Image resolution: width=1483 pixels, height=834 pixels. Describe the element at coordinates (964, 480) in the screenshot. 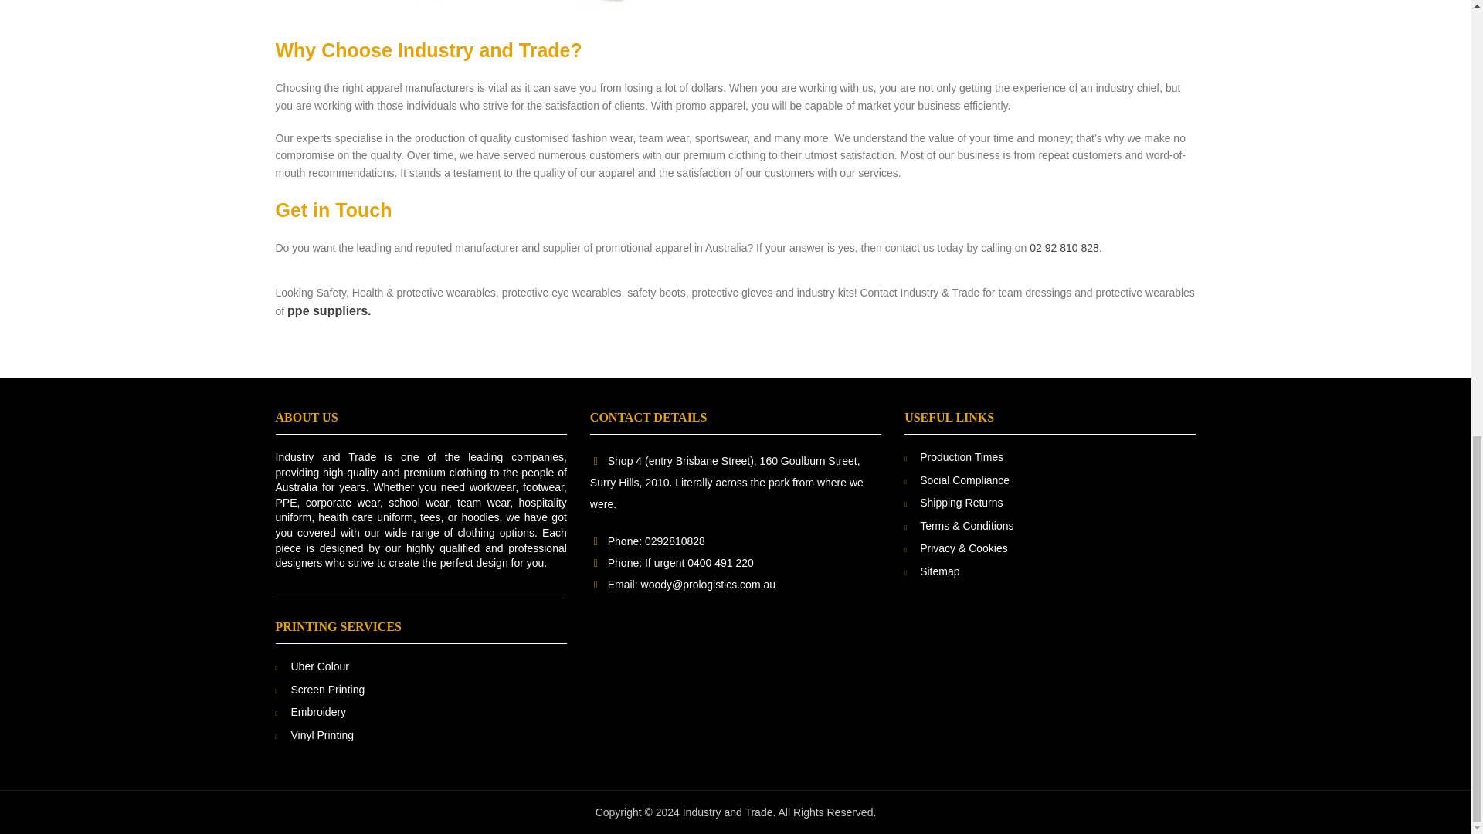

I see `Social Compliance` at that location.